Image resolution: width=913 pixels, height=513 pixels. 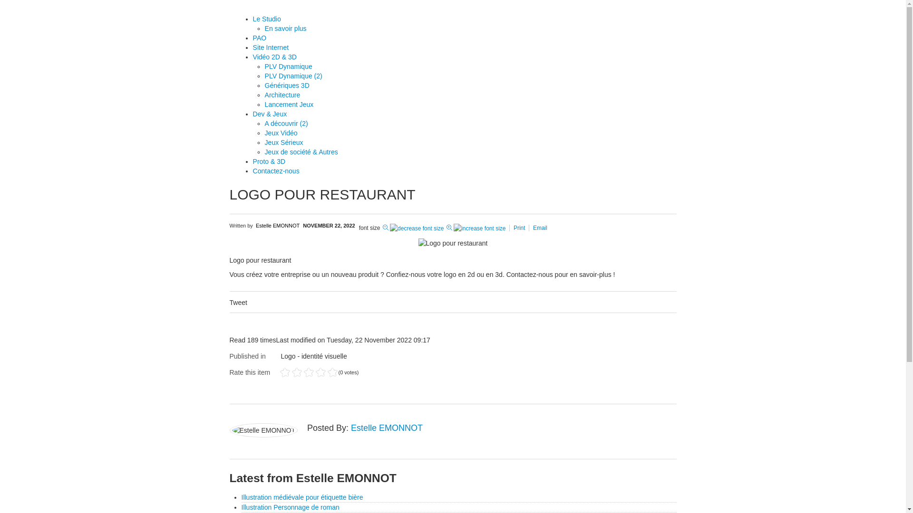 What do you see at coordinates (308, 372) in the screenshot?
I see `5` at bounding box center [308, 372].